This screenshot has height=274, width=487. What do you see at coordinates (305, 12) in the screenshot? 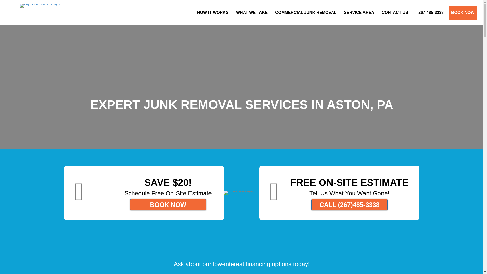
I see `COMMERCIAL JUNK REMOVAL` at bounding box center [305, 12].